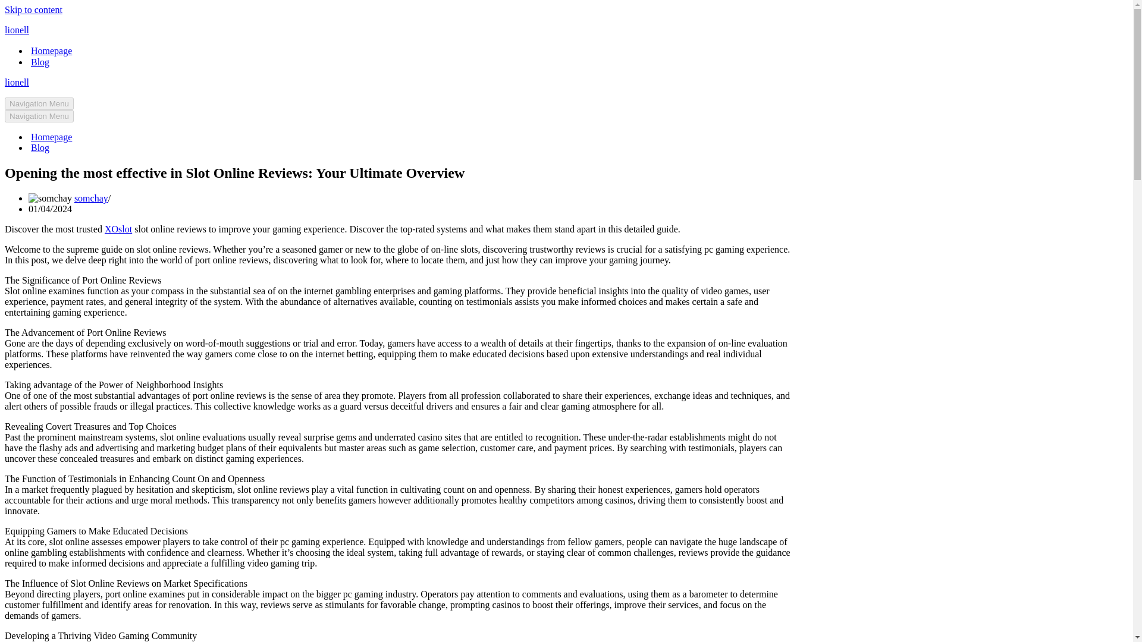 Image resolution: width=1142 pixels, height=642 pixels. I want to click on Navigation Menu, so click(39, 116).